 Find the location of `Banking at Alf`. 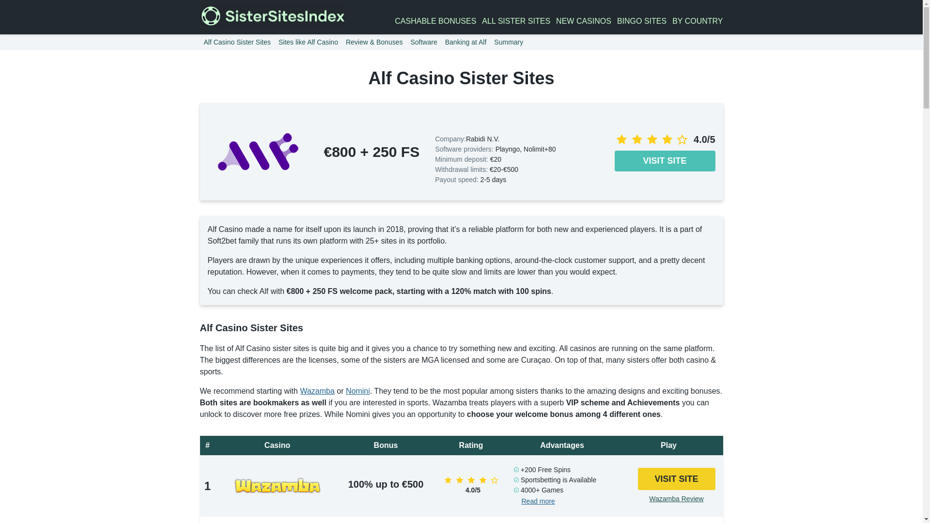

Banking at Alf is located at coordinates (466, 42).